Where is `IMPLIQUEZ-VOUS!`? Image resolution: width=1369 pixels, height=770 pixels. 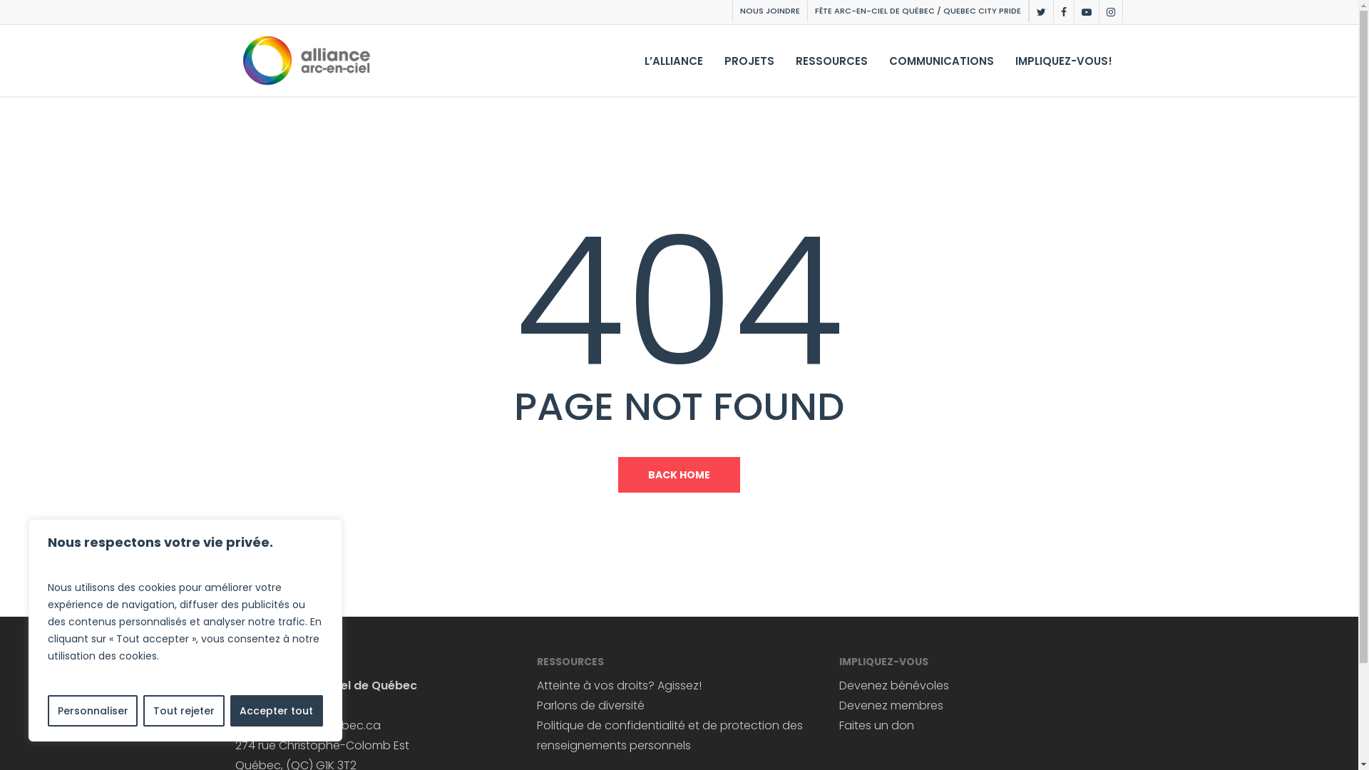
IMPLIQUEZ-VOUS! is located at coordinates (1064, 61).